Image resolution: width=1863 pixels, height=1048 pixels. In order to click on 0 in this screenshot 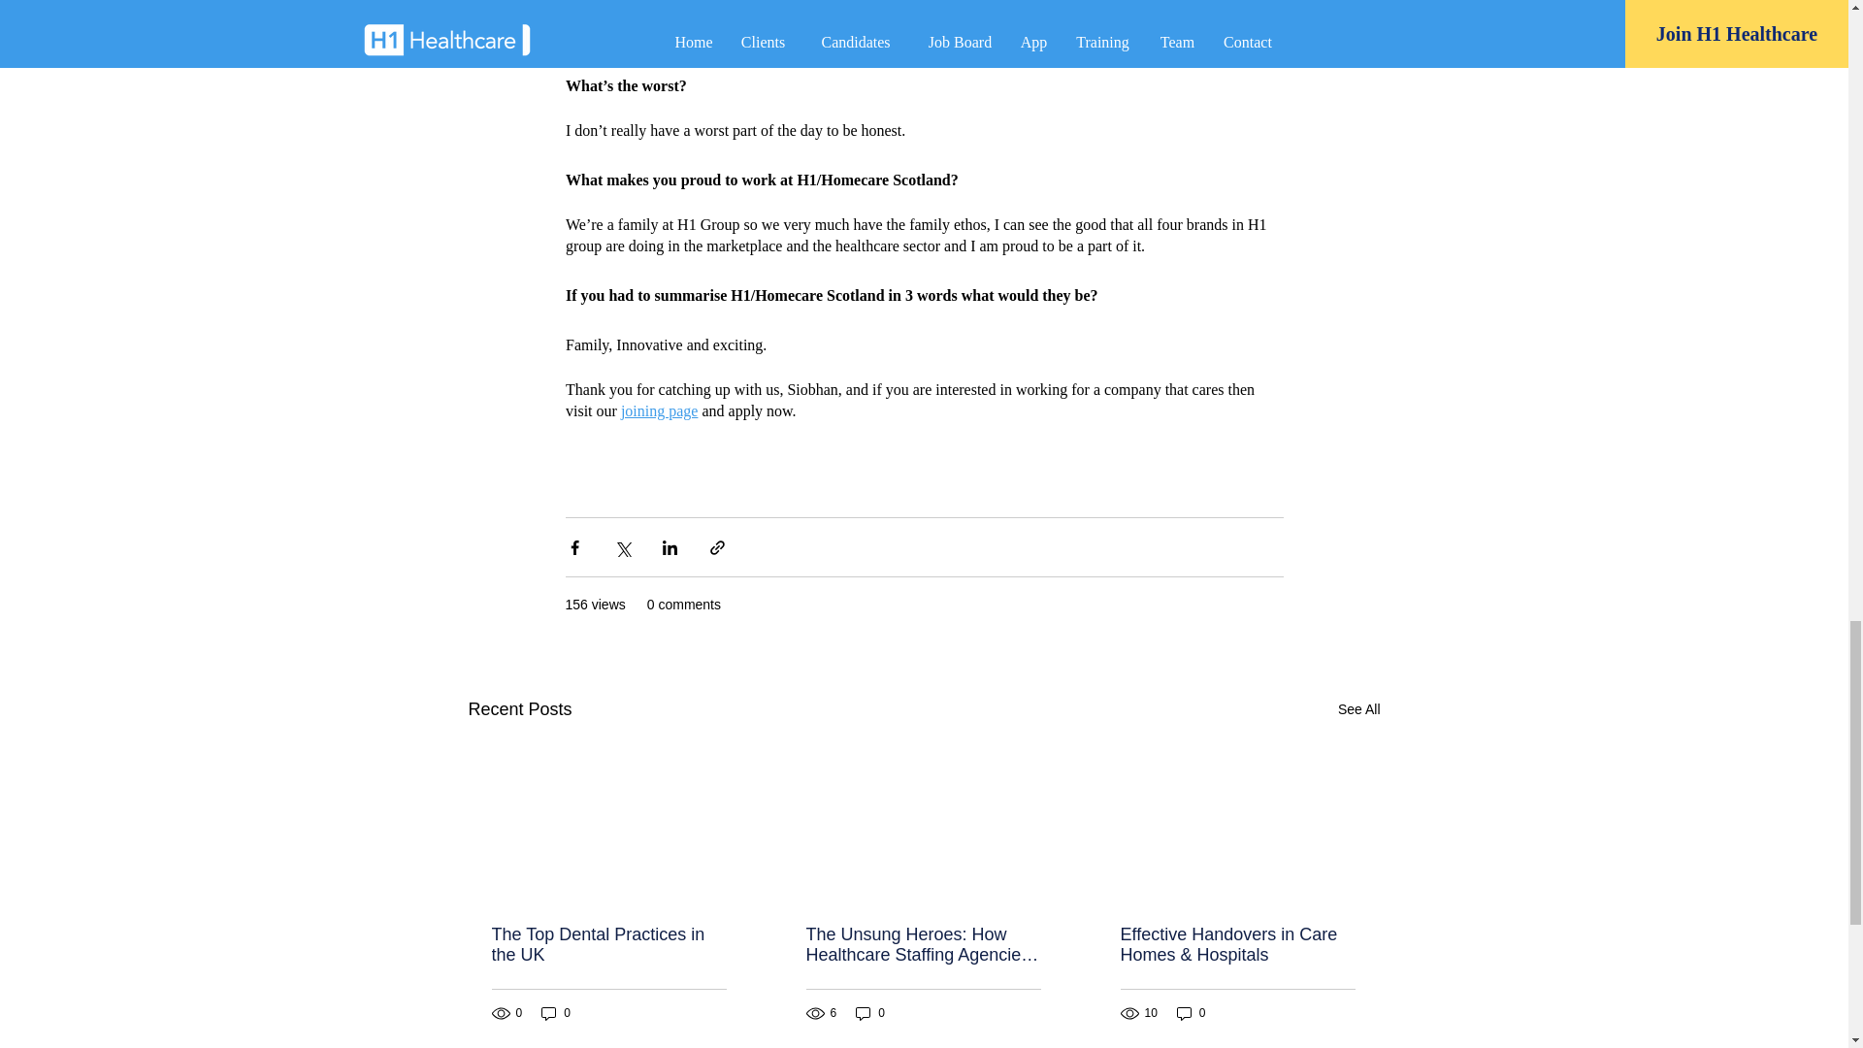, I will do `click(555, 1013)`.